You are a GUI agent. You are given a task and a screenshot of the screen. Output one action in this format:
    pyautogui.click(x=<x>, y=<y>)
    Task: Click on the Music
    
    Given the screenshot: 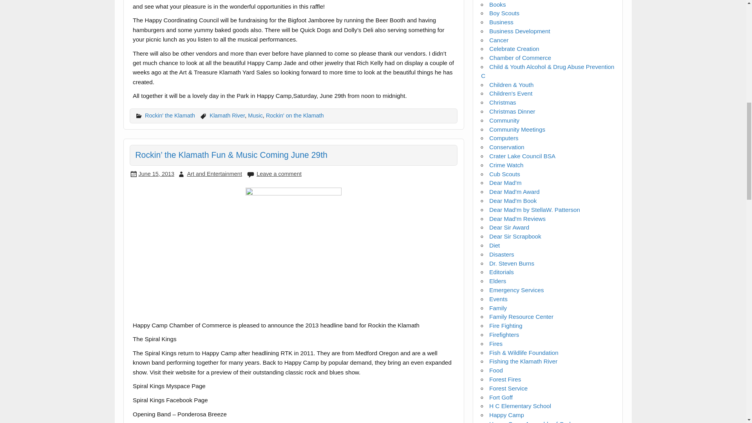 What is the action you would take?
    pyautogui.click(x=255, y=116)
    